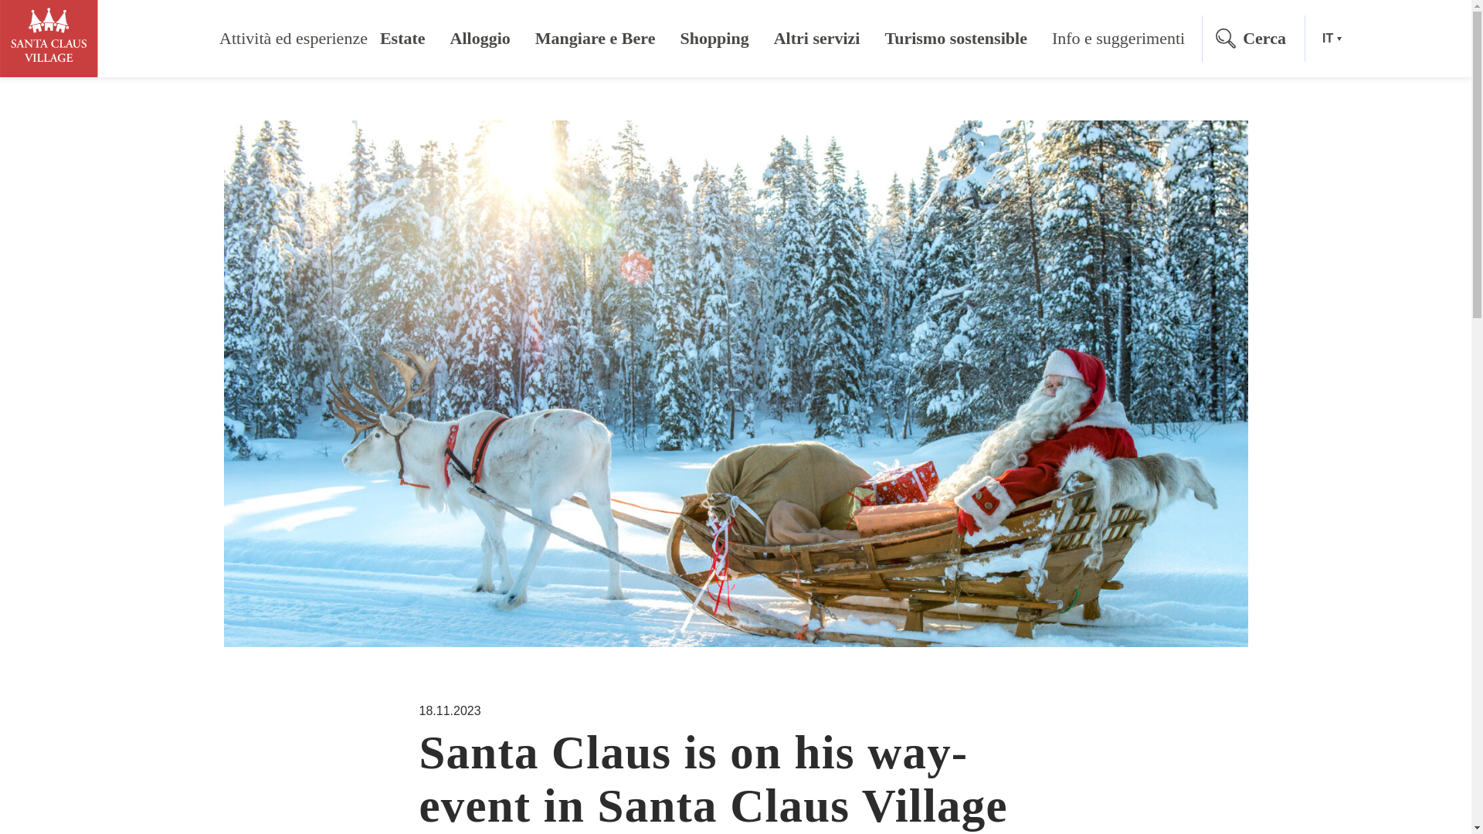 The height and width of the screenshot is (834, 1483). Describe the element at coordinates (714, 39) in the screenshot. I see `Shopping` at that location.